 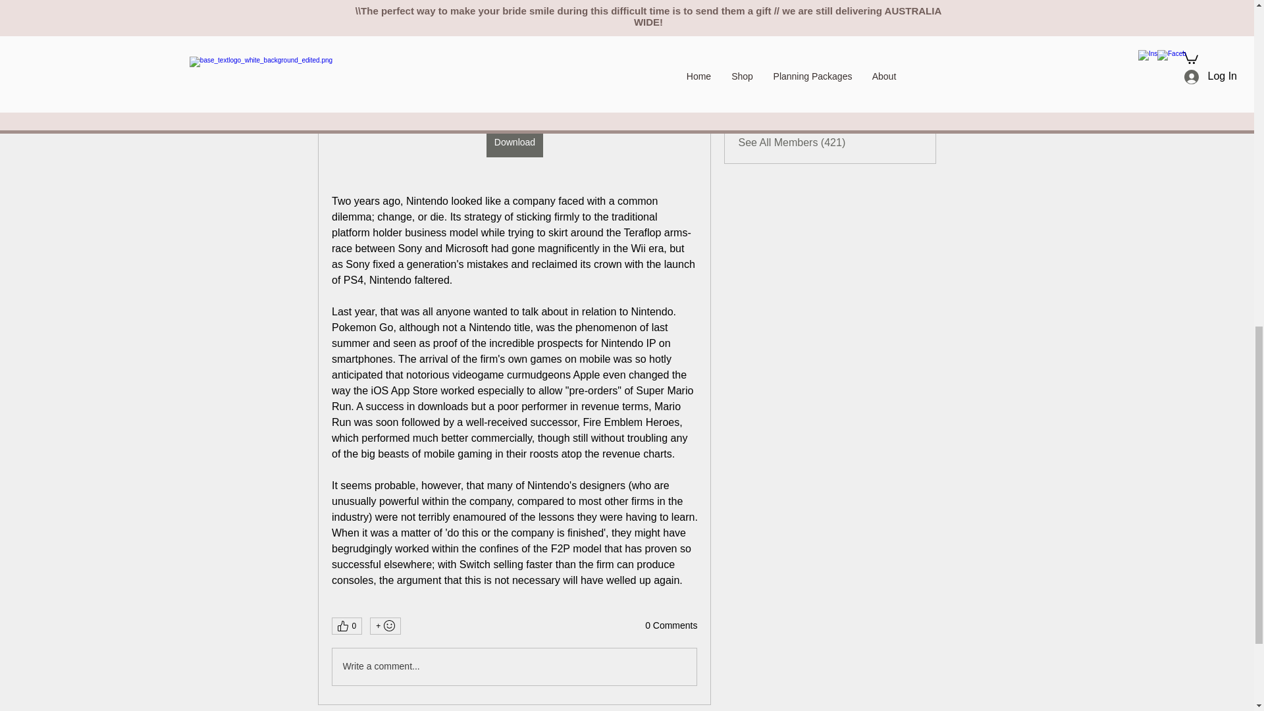 What do you see at coordinates (789, 77) in the screenshot?
I see `c54.ag1` at bounding box center [789, 77].